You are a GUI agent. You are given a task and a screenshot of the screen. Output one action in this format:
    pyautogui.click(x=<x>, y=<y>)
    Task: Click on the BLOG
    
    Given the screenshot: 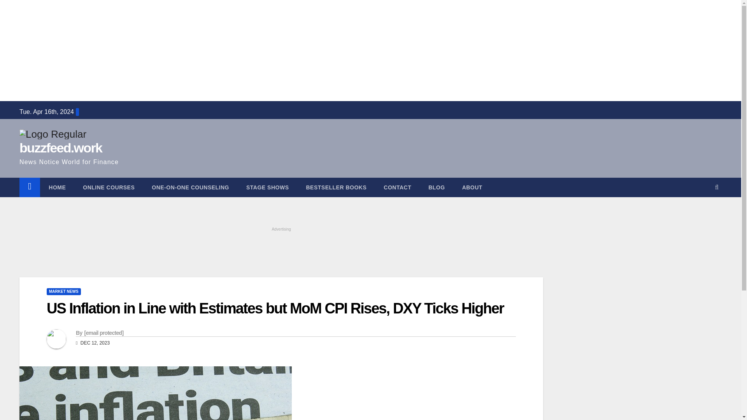 What is the action you would take?
    pyautogui.click(x=437, y=187)
    